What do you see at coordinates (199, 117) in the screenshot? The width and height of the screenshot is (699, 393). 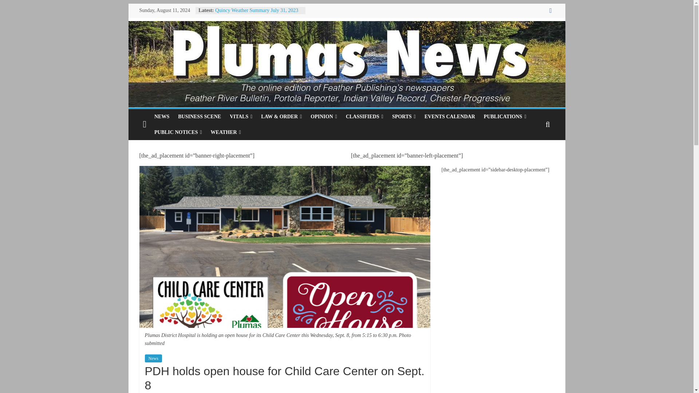 I see `BUSINESS SCENE` at bounding box center [199, 117].